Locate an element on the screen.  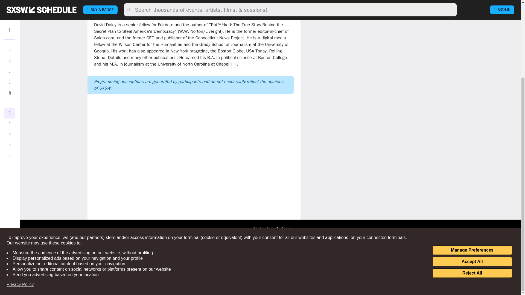
Accept All is located at coordinates (472, 160).